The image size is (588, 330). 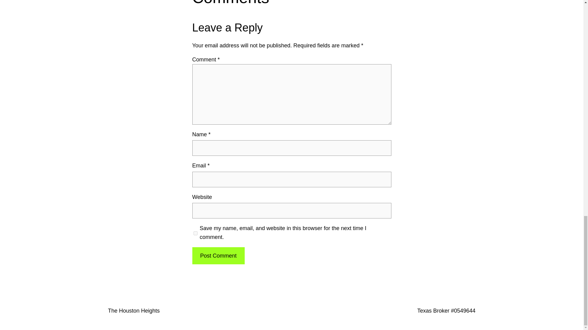 I want to click on yes, so click(x=195, y=233).